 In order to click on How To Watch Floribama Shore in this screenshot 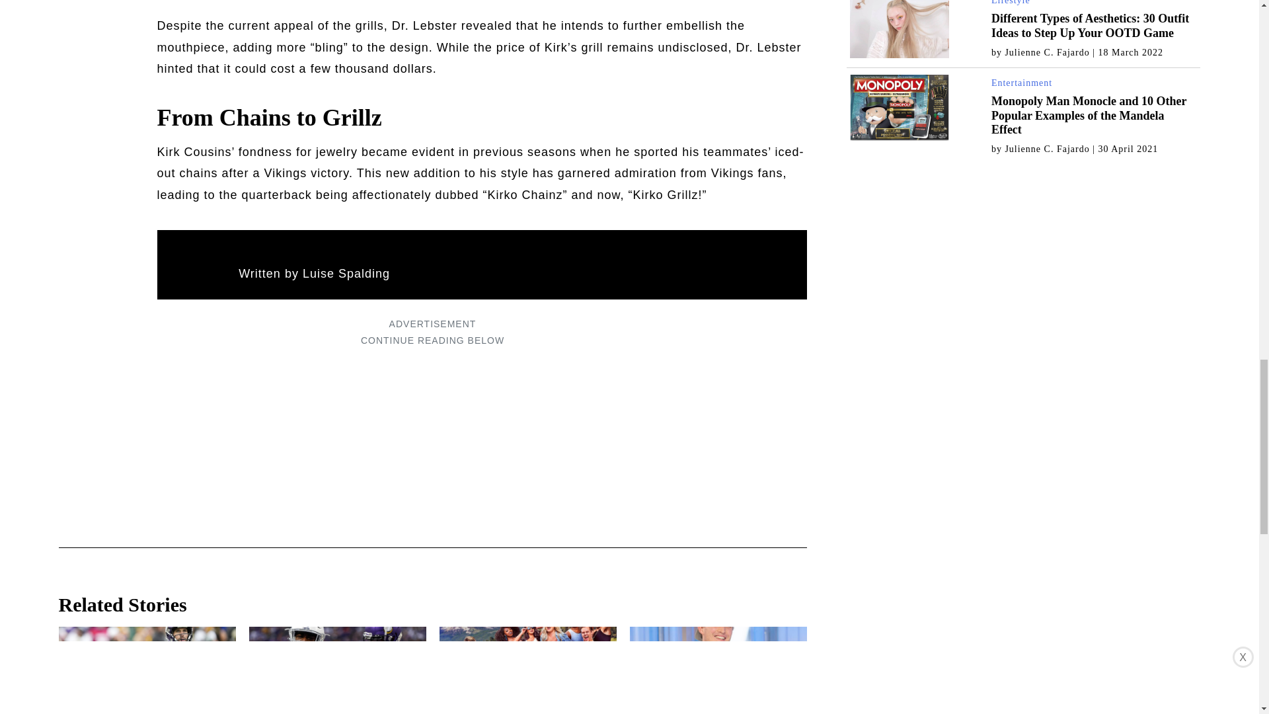, I will do `click(527, 668)`.